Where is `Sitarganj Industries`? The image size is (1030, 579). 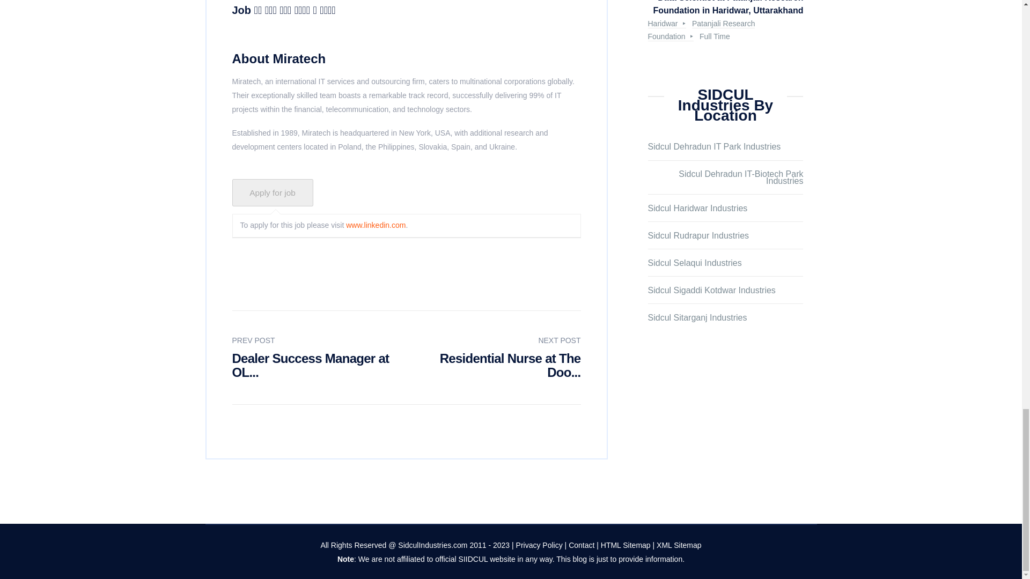 Sitarganj Industries is located at coordinates (697, 318).